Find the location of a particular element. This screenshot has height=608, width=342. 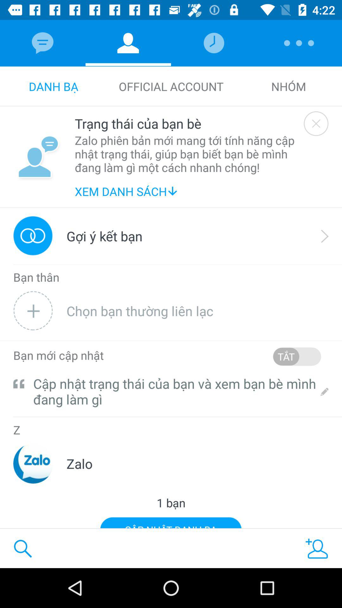

turn on the icon next to the official account icon is located at coordinates (288, 86).